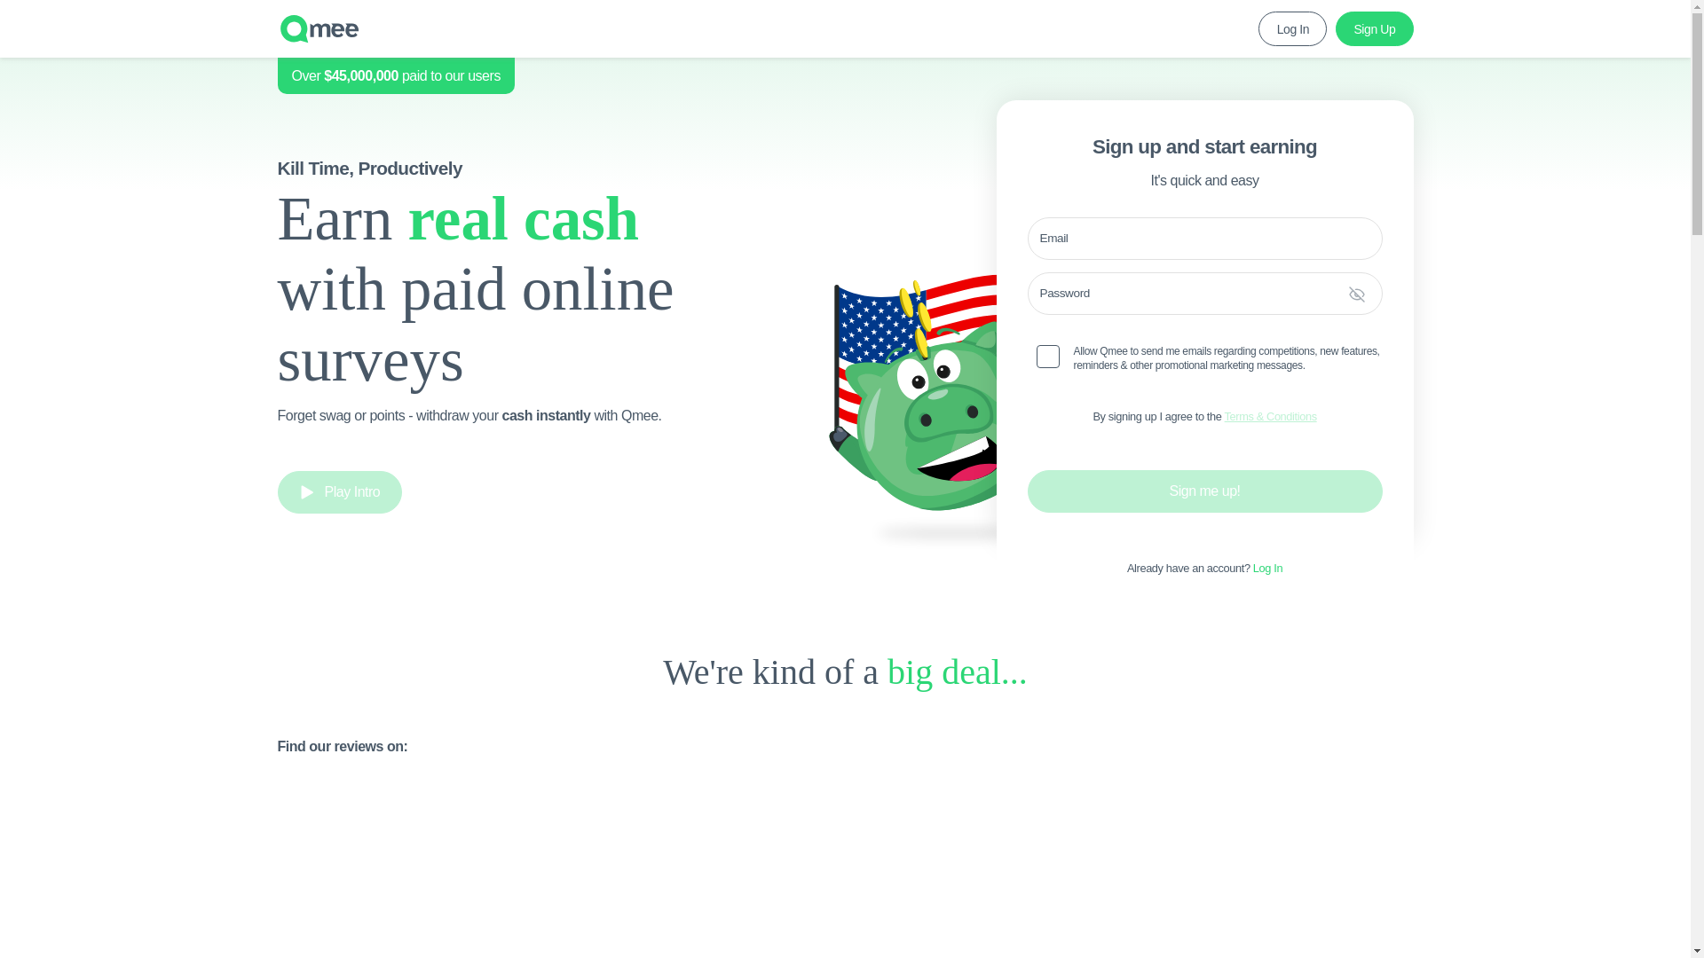 Image resolution: width=1704 pixels, height=958 pixels. What do you see at coordinates (1292, 27) in the screenshot?
I see `Log In` at bounding box center [1292, 27].